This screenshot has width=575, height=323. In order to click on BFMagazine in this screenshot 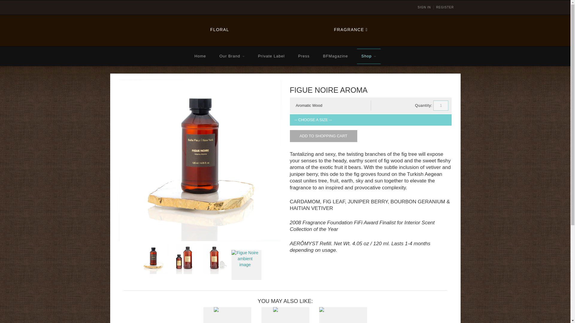, I will do `click(335, 56)`.